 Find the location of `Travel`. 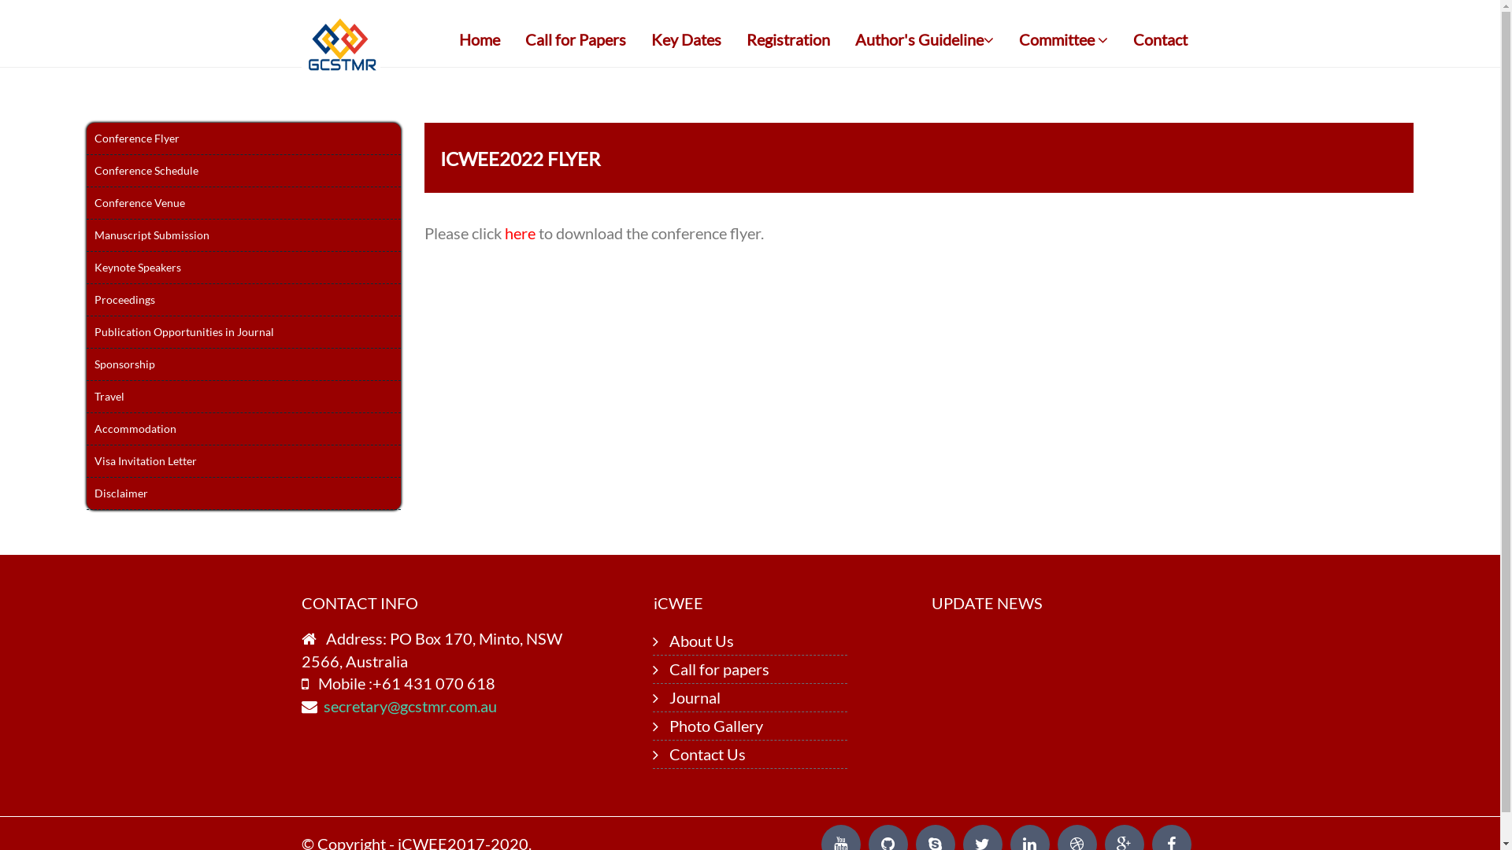

Travel is located at coordinates (243, 397).